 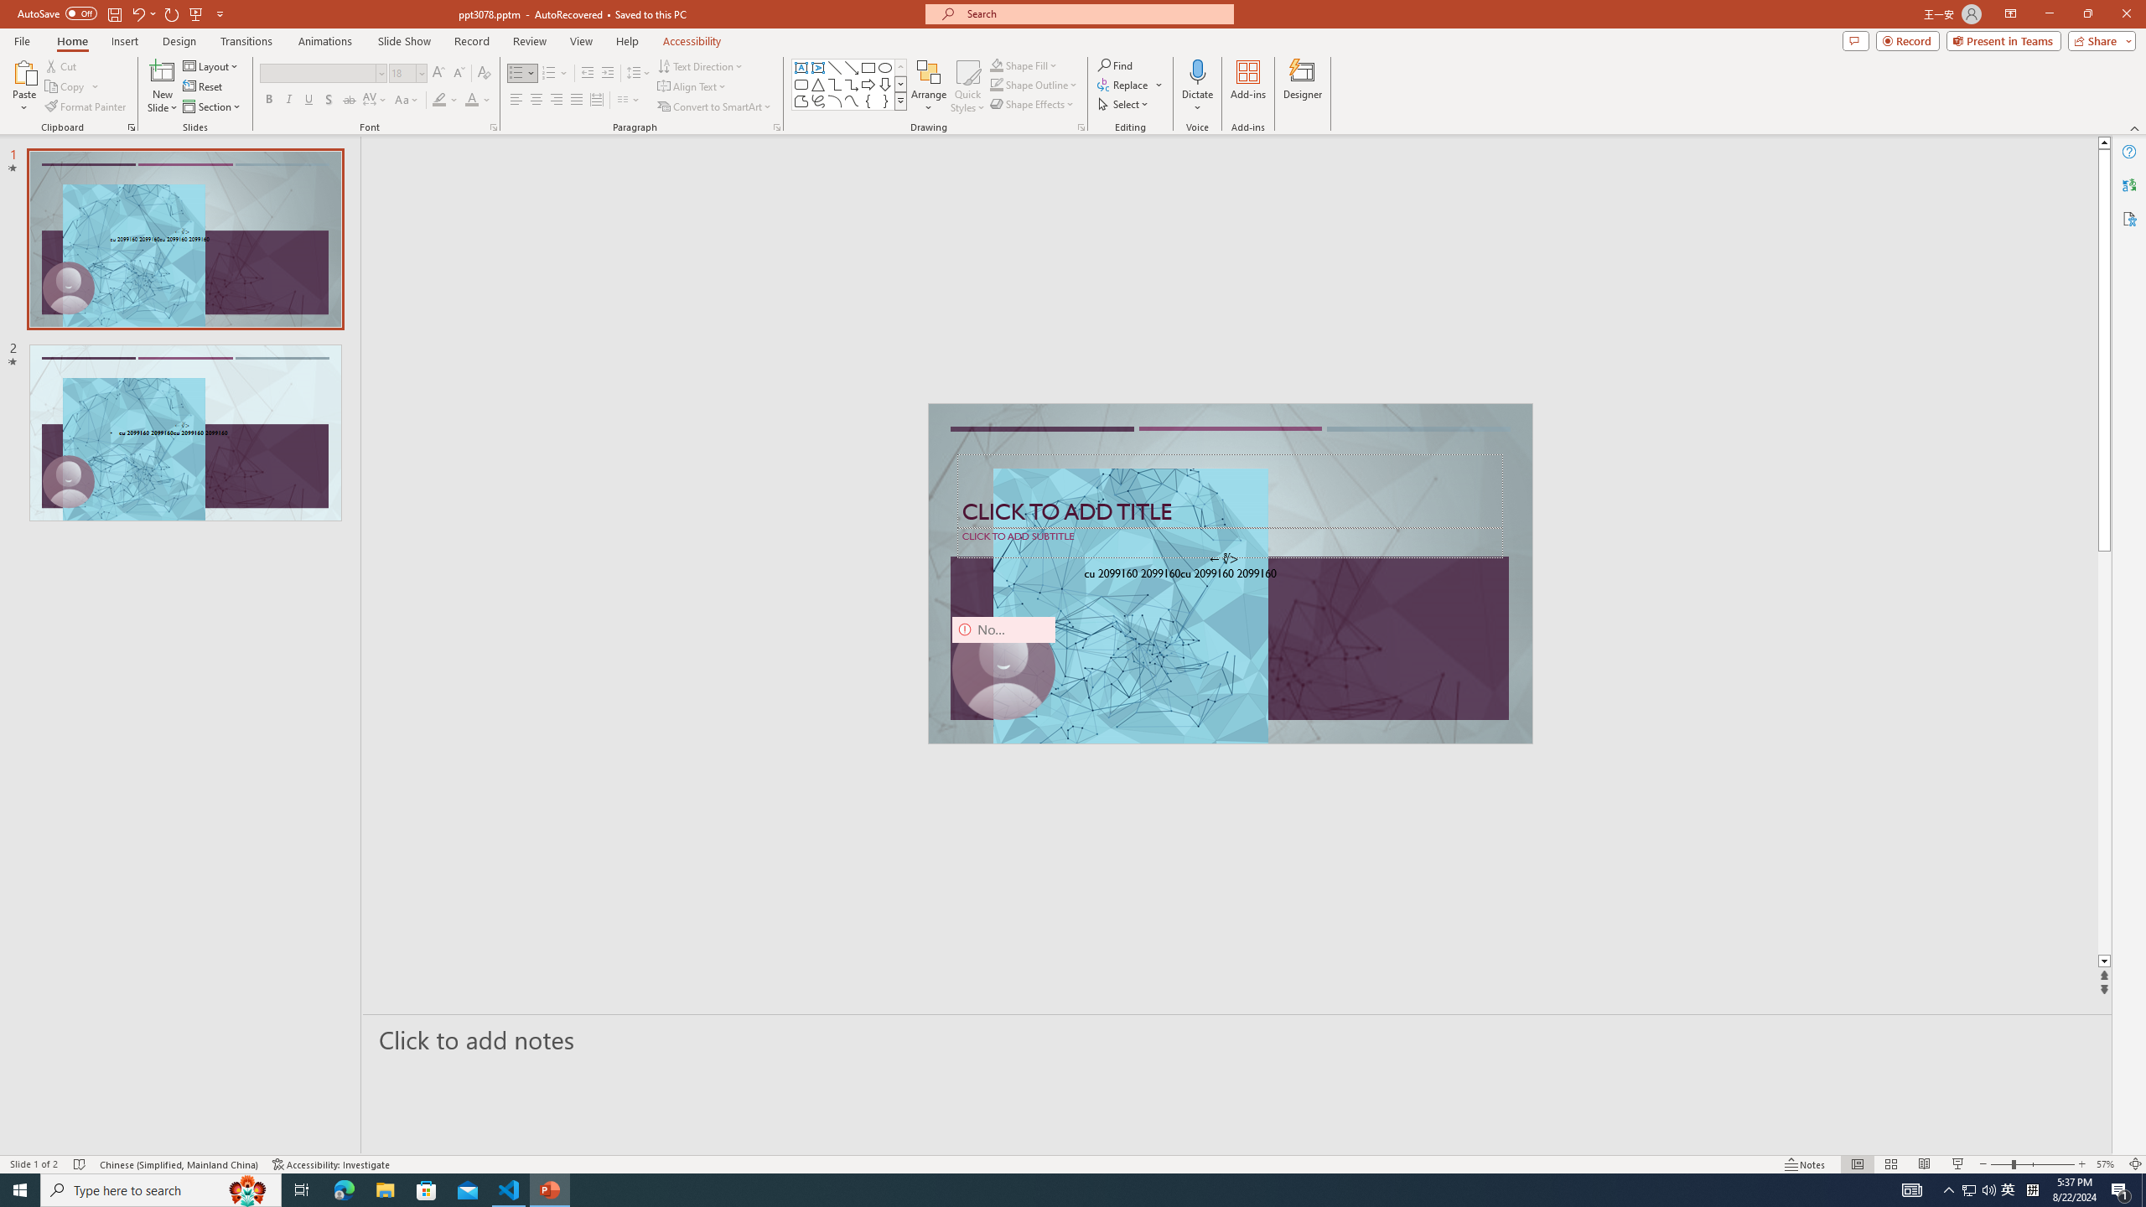 What do you see at coordinates (692, 87) in the screenshot?
I see `Align Text` at bounding box center [692, 87].